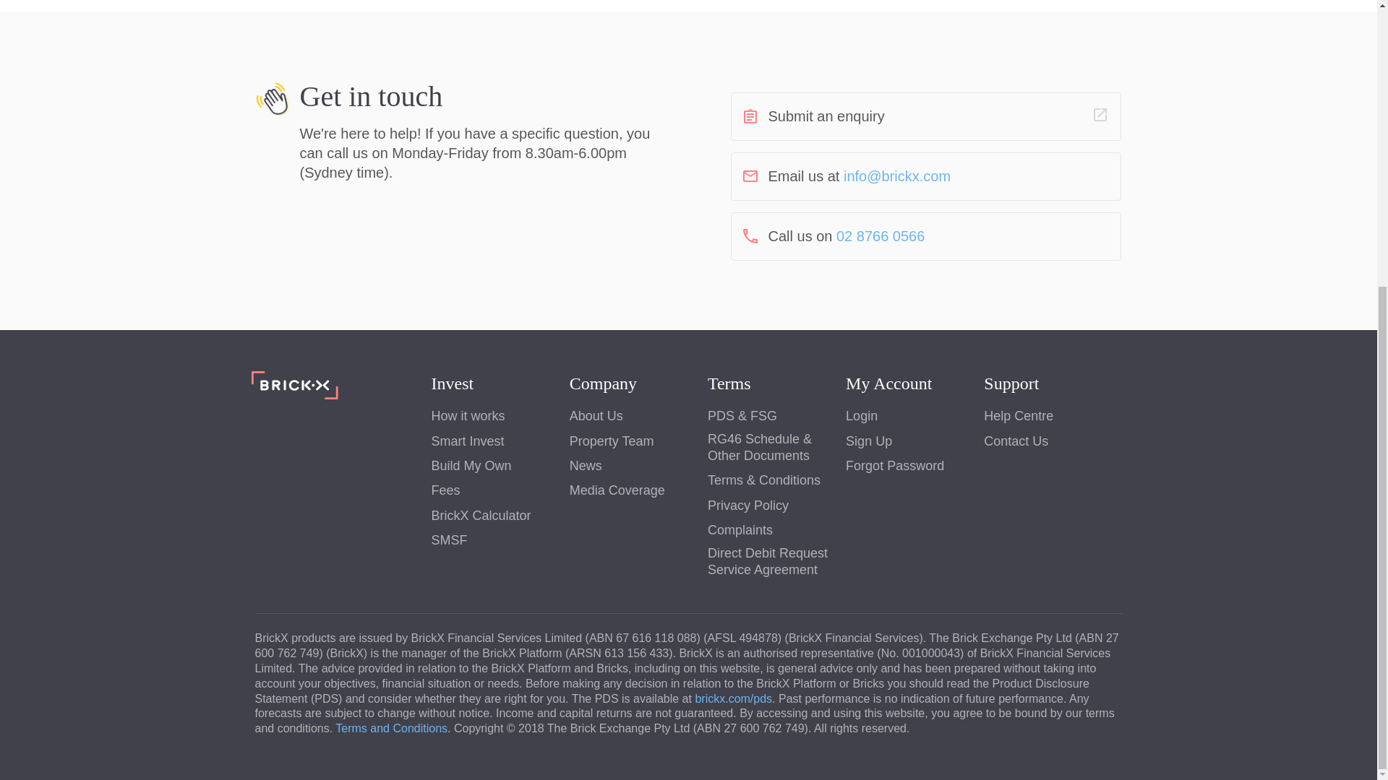 Image resolution: width=1388 pixels, height=780 pixels. I want to click on News, so click(586, 465).